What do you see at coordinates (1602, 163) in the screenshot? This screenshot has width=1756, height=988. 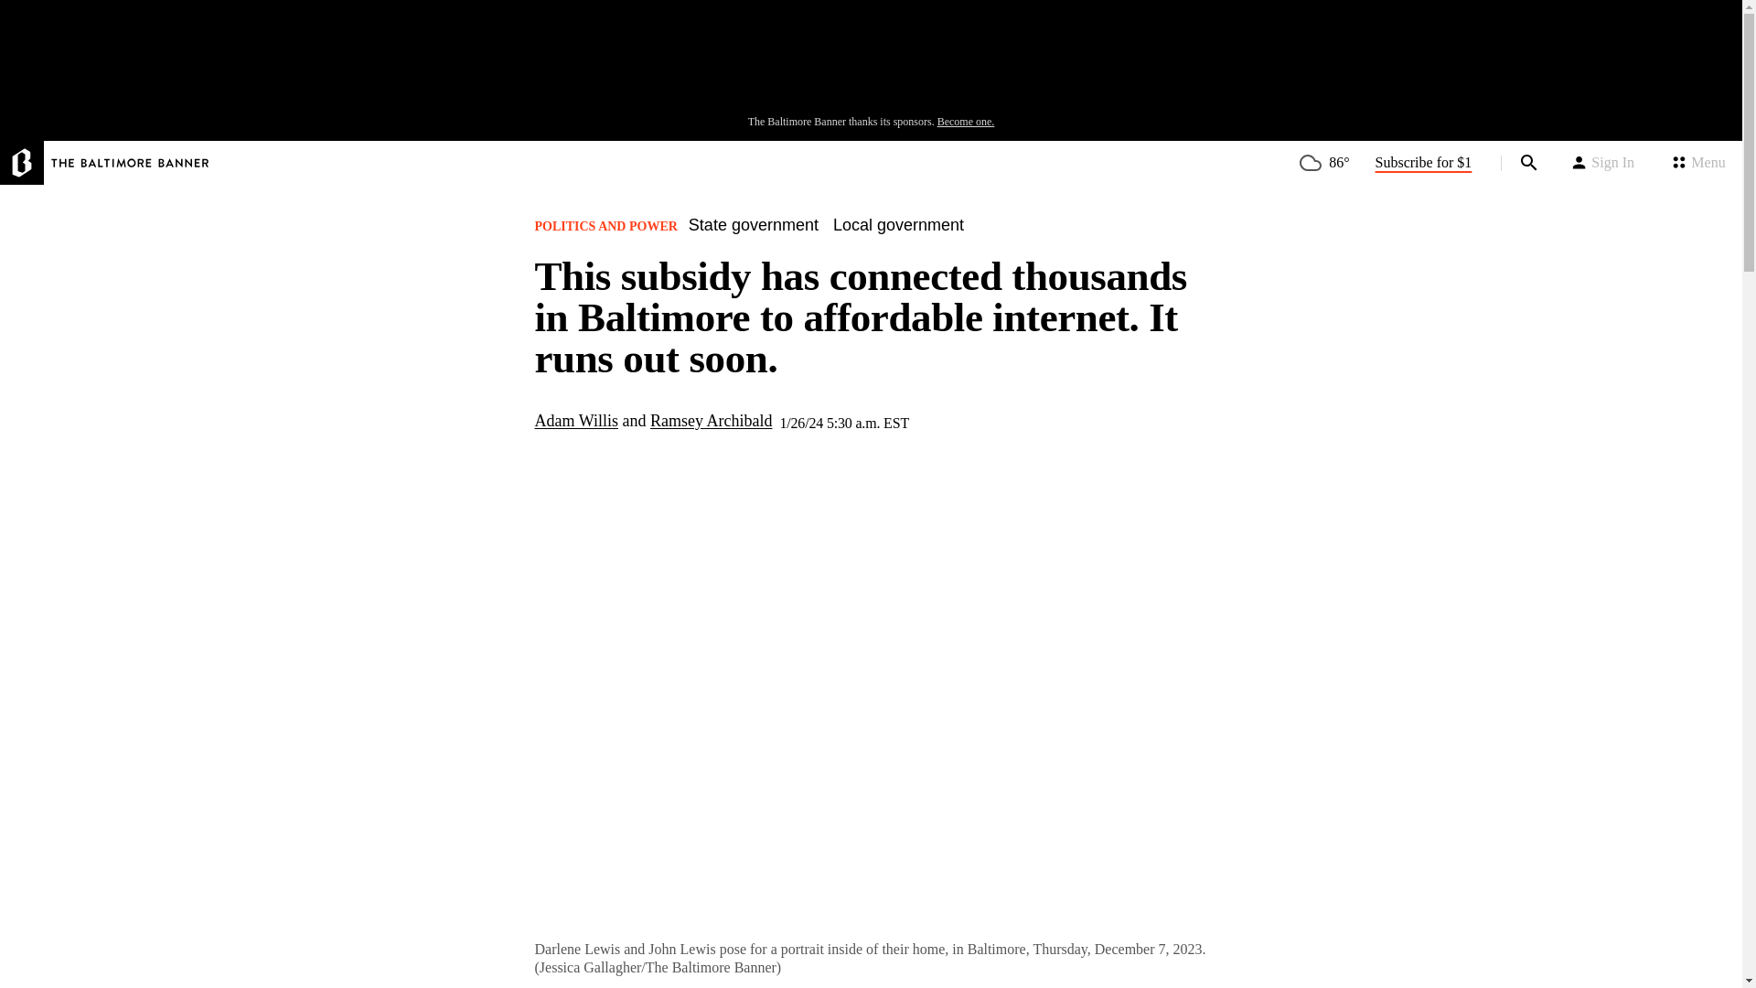 I see `Sign In` at bounding box center [1602, 163].